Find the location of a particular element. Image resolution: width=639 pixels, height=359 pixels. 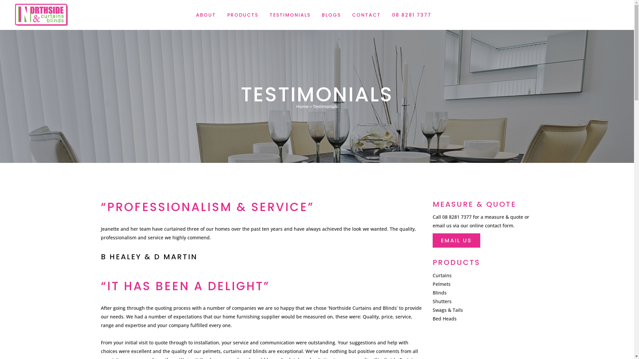

PRODUCTS is located at coordinates (243, 15).